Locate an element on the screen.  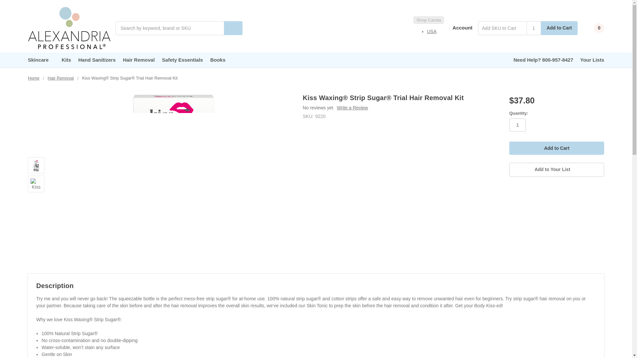
Your Lists is located at coordinates (592, 60).